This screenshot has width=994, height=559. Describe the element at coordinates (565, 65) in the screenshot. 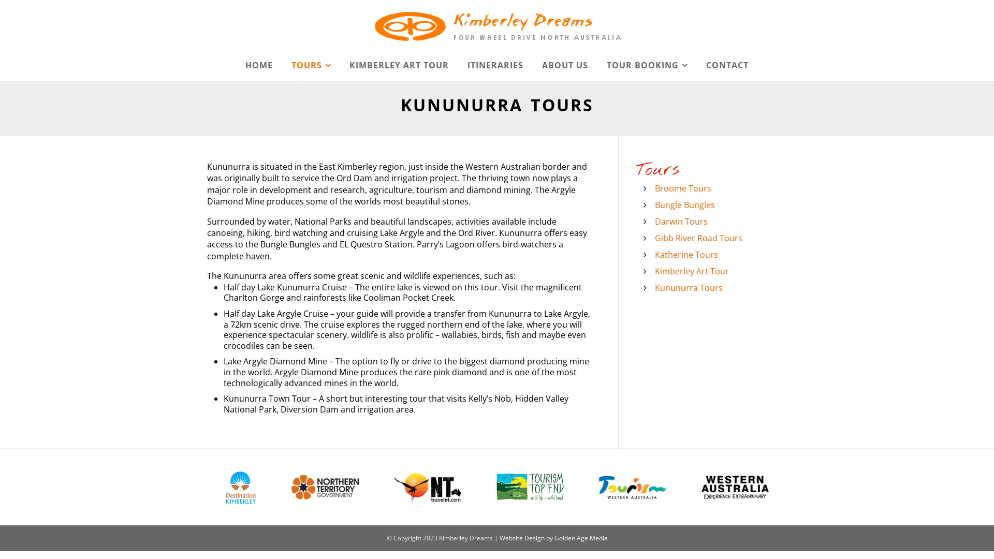

I see `ABOUT US` at that location.